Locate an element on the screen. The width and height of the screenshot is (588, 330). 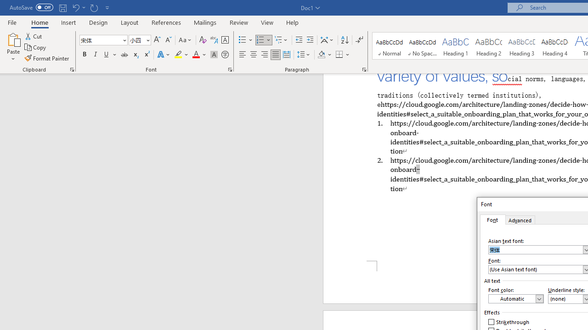
Font is located at coordinates (100, 40).